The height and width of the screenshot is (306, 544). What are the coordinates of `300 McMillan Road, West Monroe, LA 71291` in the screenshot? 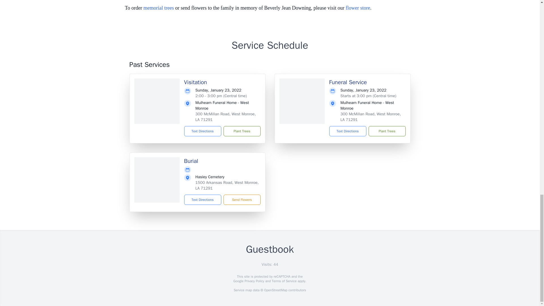 It's located at (371, 117).